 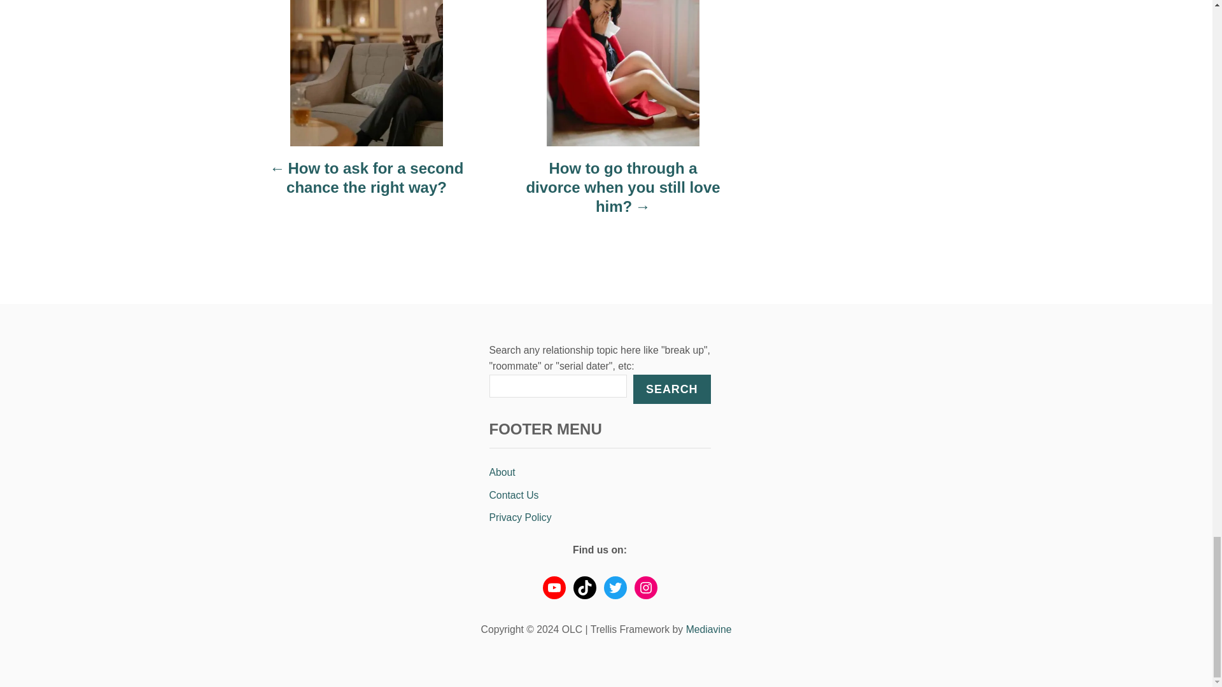 What do you see at coordinates (709, 628) in the screenshot?
I see `Mediavine` at bounding box center [709, 628].